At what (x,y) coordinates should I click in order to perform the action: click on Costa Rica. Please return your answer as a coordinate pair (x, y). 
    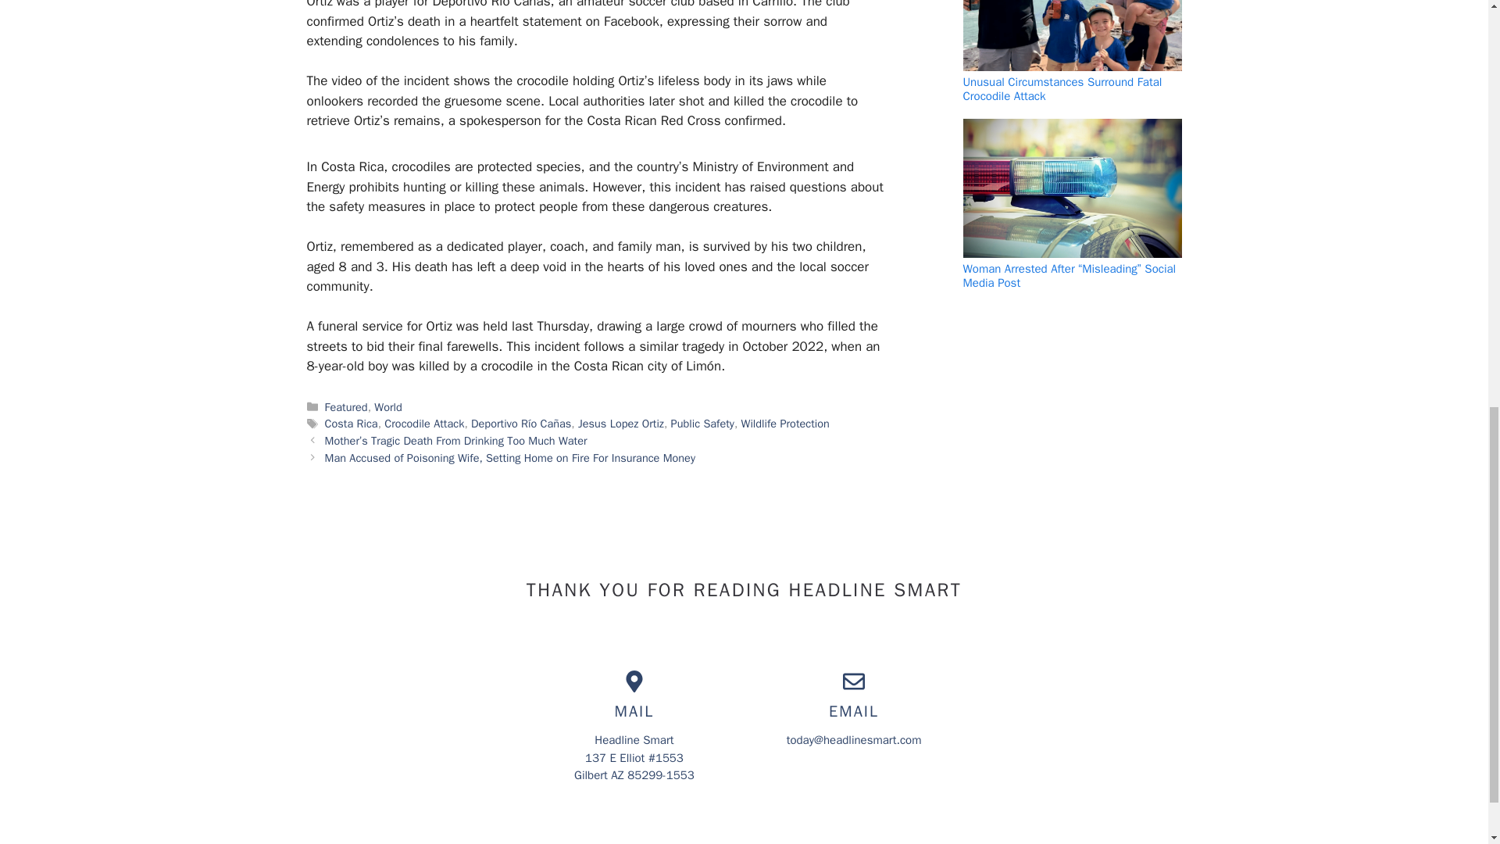
    Looking at the image, I should click on (352, 424).